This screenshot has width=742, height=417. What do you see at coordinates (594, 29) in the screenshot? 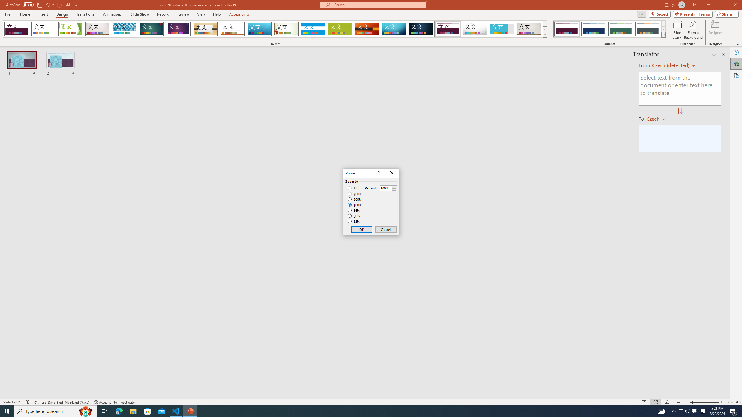
I see `Dividend Variant 2` at bounding box center [594, 29].